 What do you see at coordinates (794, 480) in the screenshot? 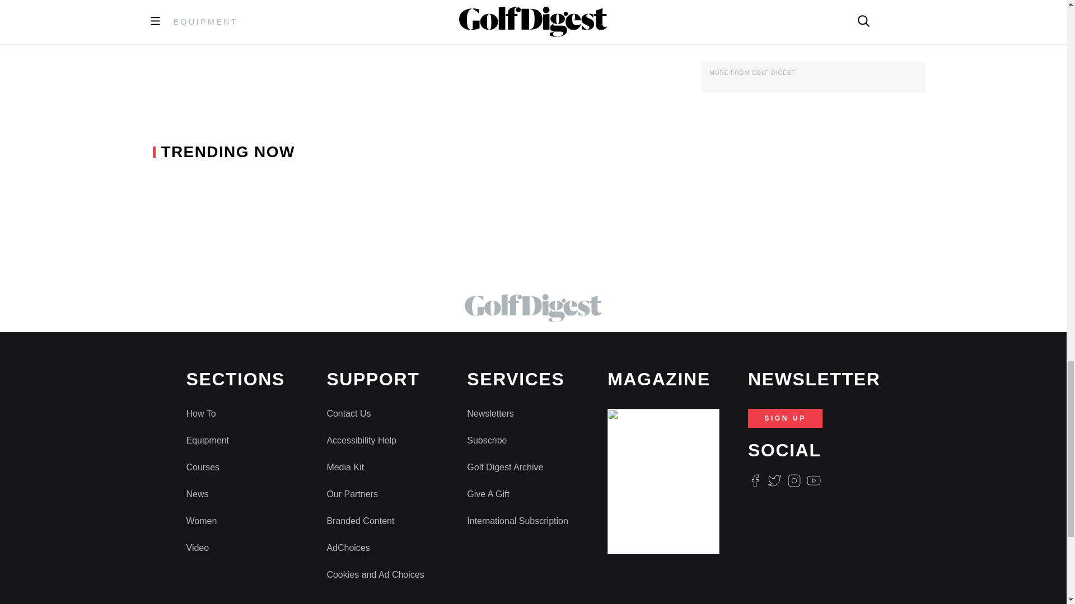
I see `Instagram Logo` at bounding box center [794, 480].